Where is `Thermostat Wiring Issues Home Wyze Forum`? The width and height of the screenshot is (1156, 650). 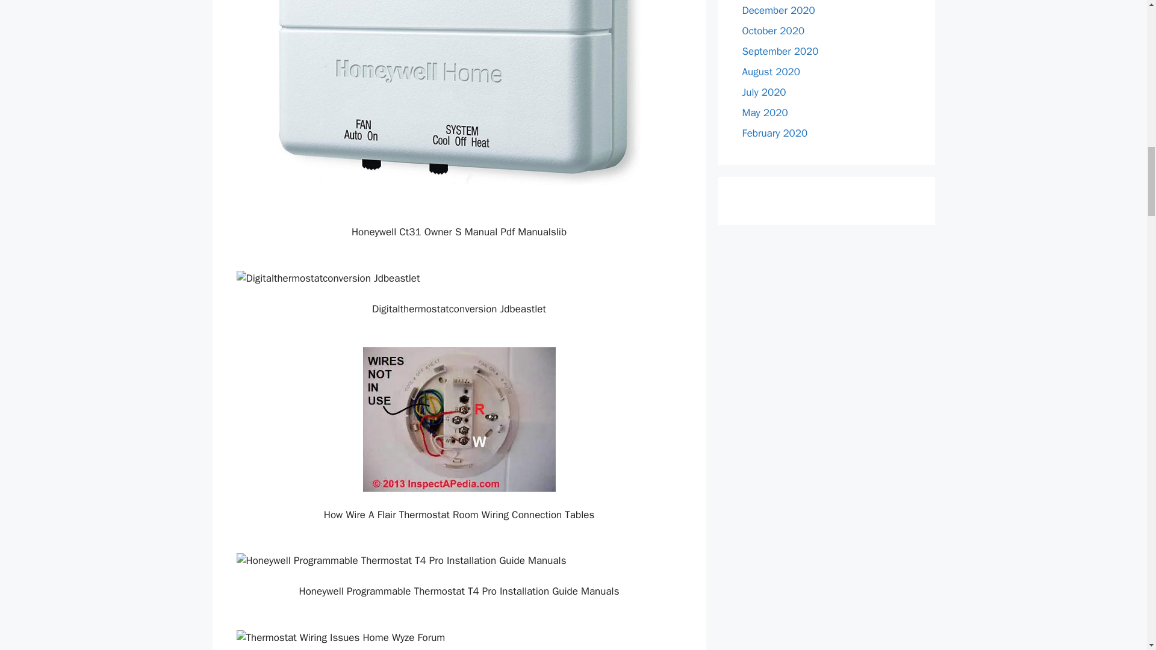
Thermostat Wiring Issues Home Wyze Forum is located at coordinates (459, 638).